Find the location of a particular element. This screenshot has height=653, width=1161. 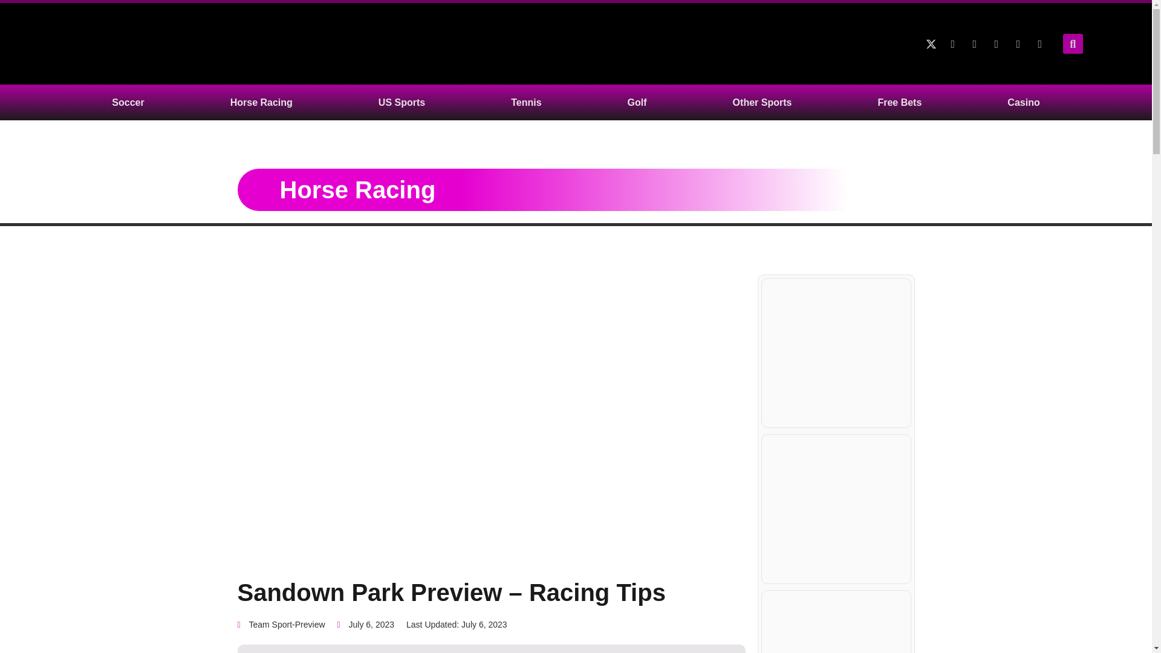

Horse Racing is located at coordinates (357, 189).